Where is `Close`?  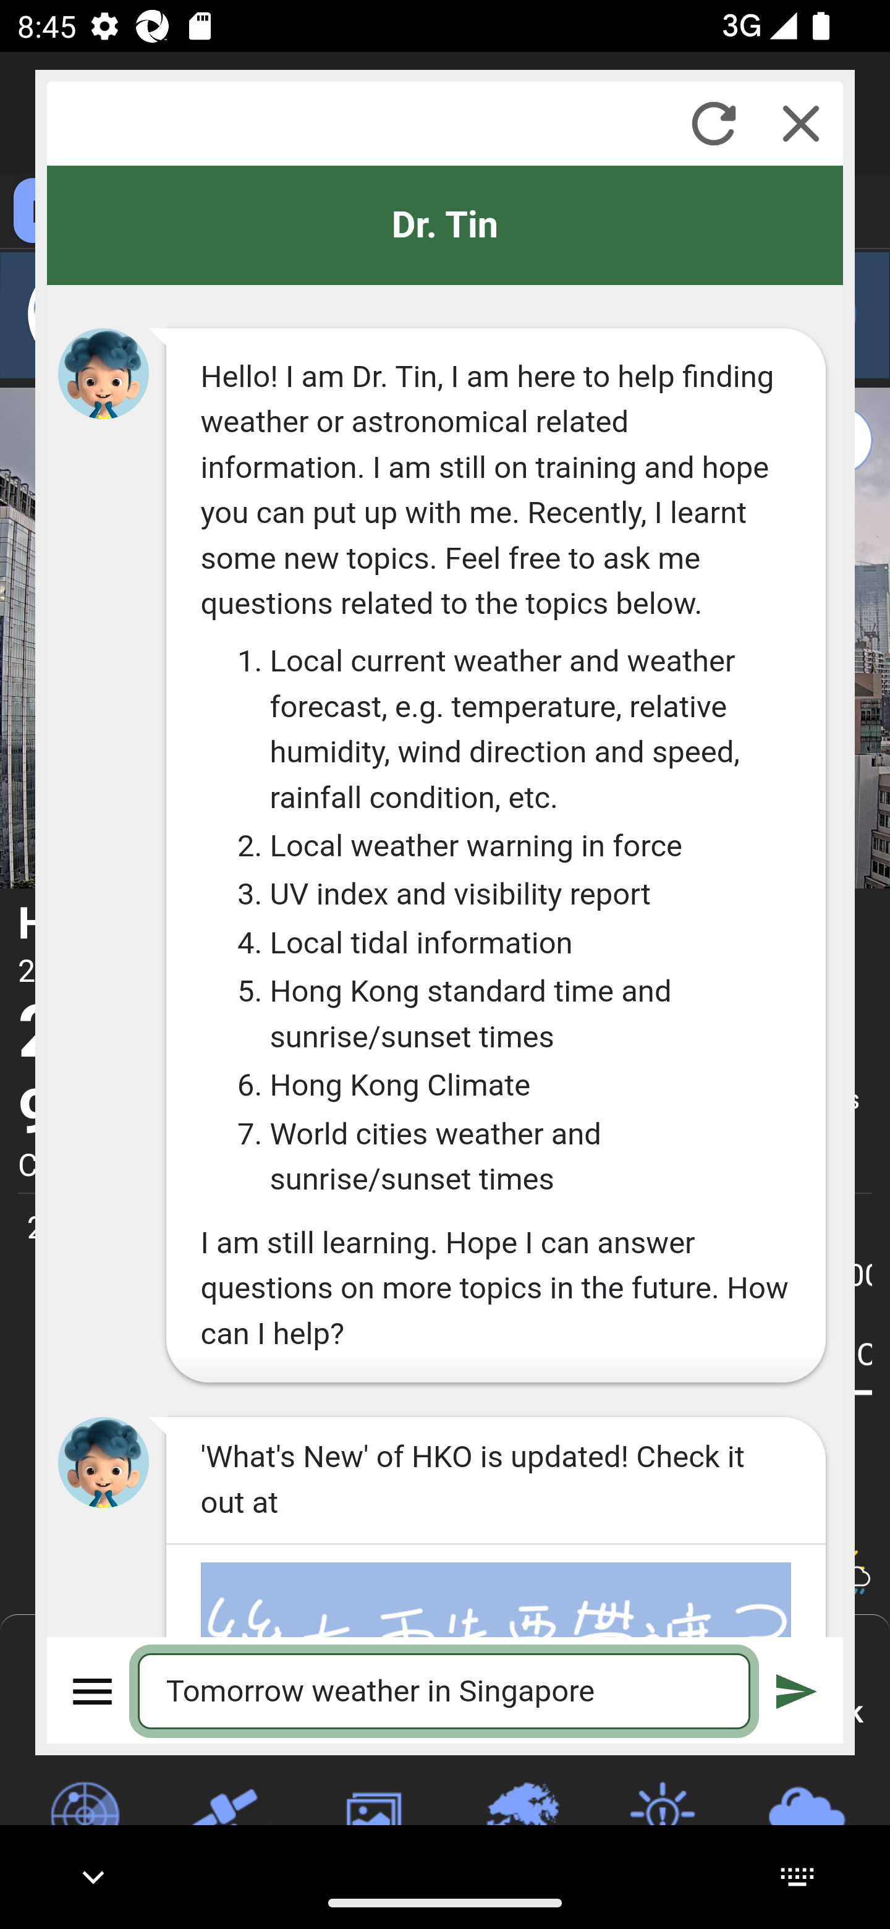 Close is located at coordinates (801, 123).